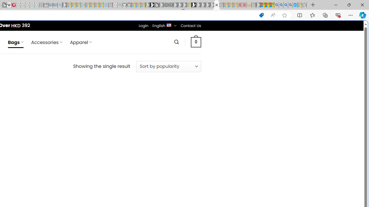 The image size is (369, 207). What do you see at coordinates (295, 5) in the screenshot?
I see `Services - Maintenance | Sky Blue Bikes - Sky Blue Bikes` at bounding box center [295, 5].